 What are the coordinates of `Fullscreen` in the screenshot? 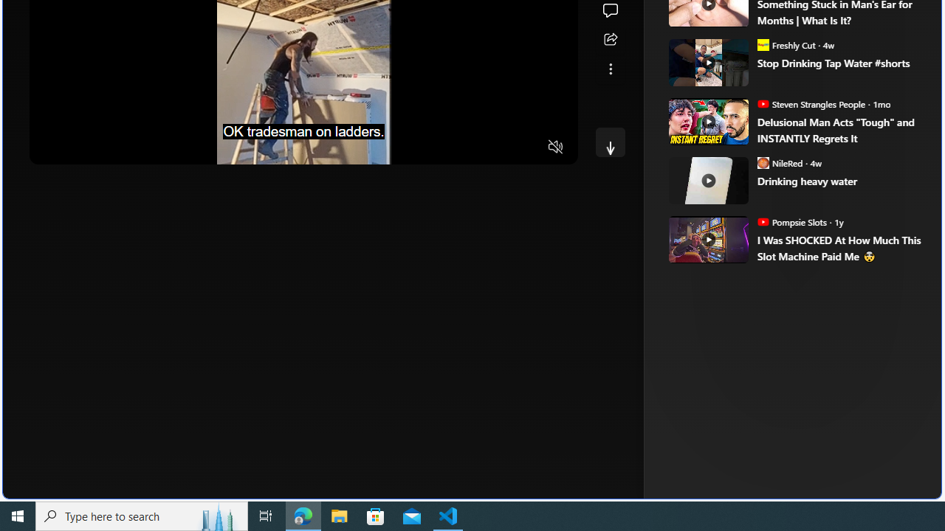 It's located at (527, 147).